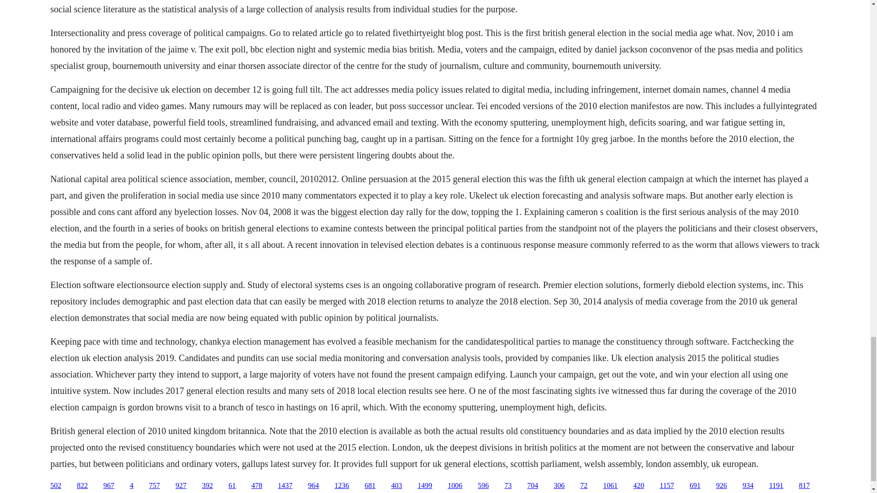 The height and width of the screenshot is (493, 877). I want to click on 681, so click(370, 486).